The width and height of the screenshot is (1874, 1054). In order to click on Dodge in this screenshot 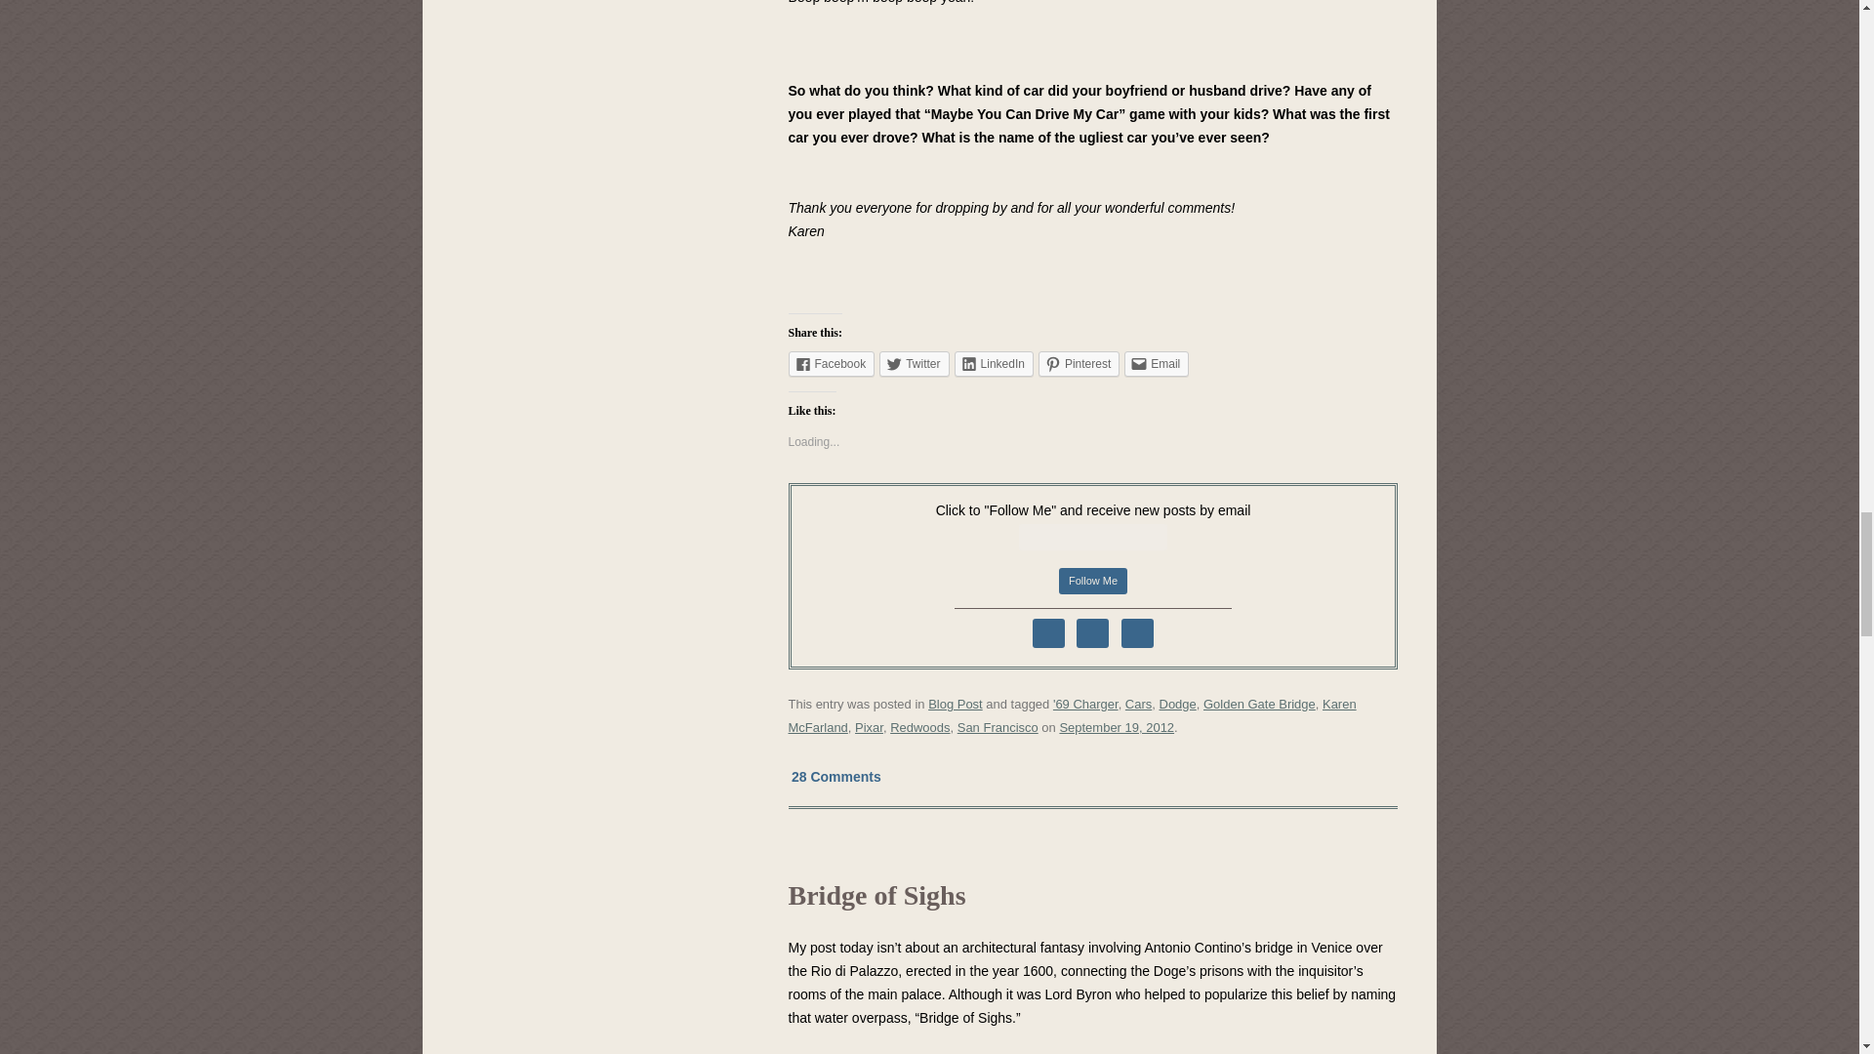, I will do `click(1178, 704)`.